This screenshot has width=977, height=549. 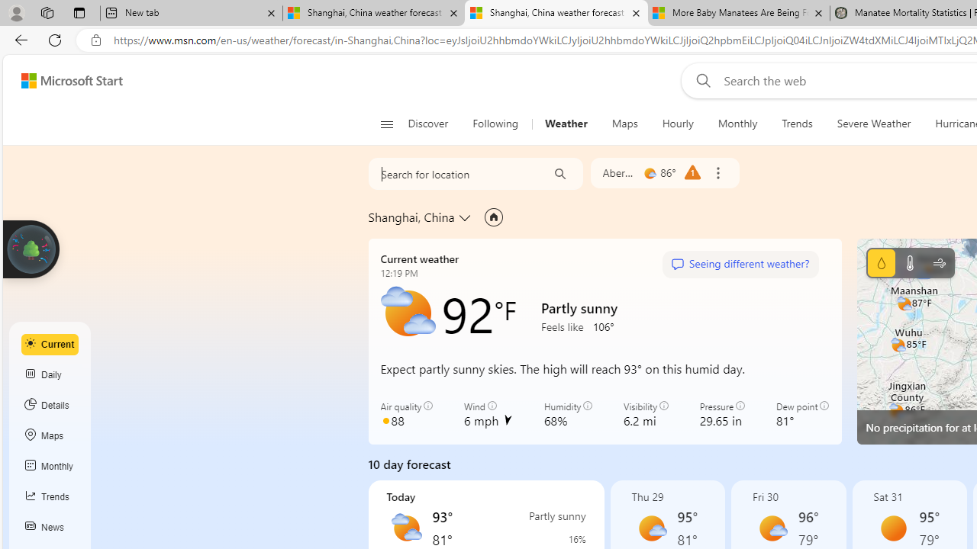 I want to click on Humidity 68%, so click(x=568, y=415).